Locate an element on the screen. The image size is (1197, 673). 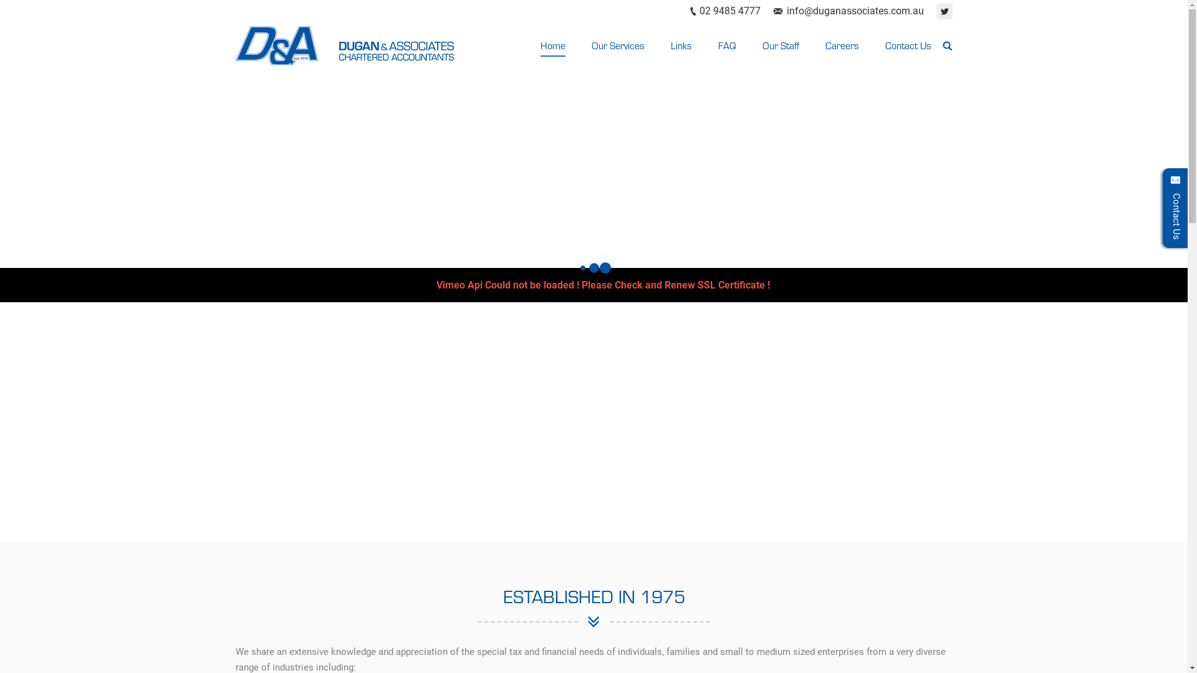
Home is located at coordinates (554, 45).